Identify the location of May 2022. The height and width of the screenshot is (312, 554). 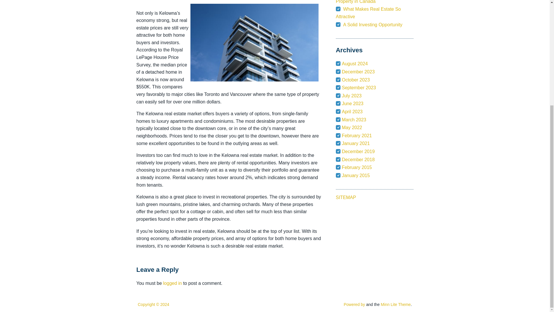
(352, 128).